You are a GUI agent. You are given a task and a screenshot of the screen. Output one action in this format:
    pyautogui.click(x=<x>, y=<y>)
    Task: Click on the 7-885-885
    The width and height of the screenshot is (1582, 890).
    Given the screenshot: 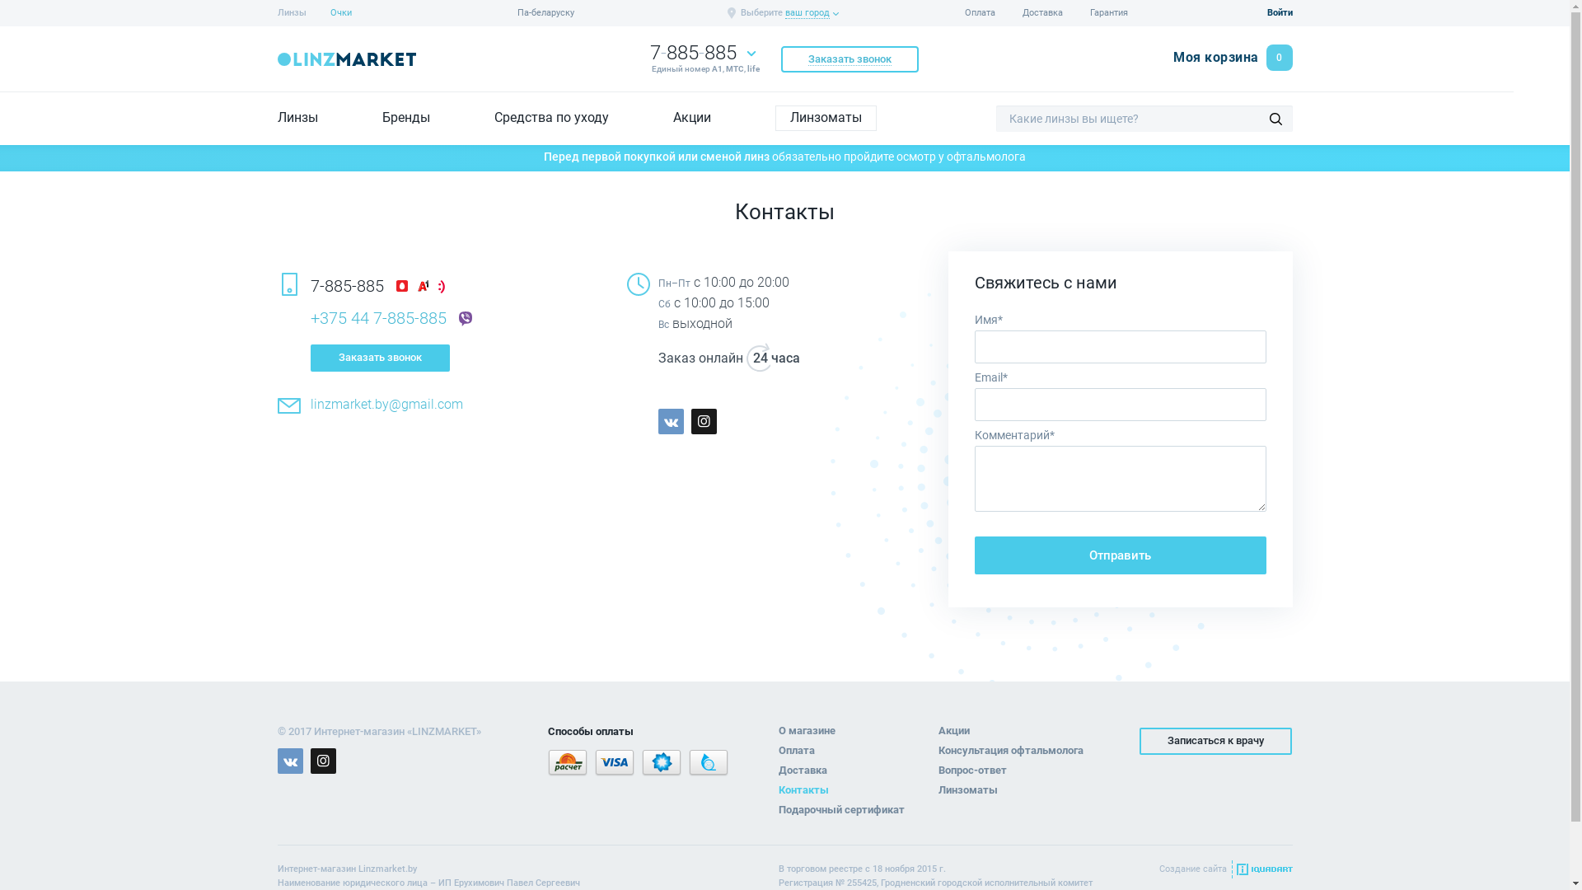 What is the action you would take?
    pyautogui.click(x=346, y=285)
    